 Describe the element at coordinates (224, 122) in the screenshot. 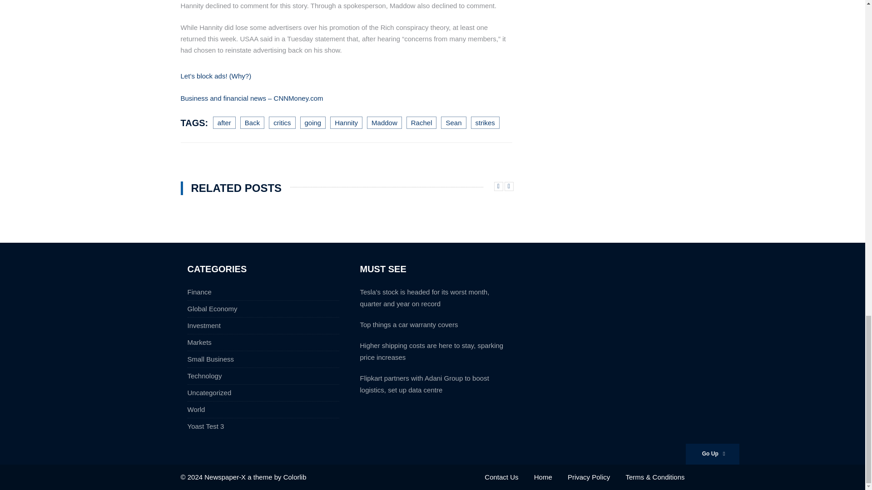

I see `after` at that location.